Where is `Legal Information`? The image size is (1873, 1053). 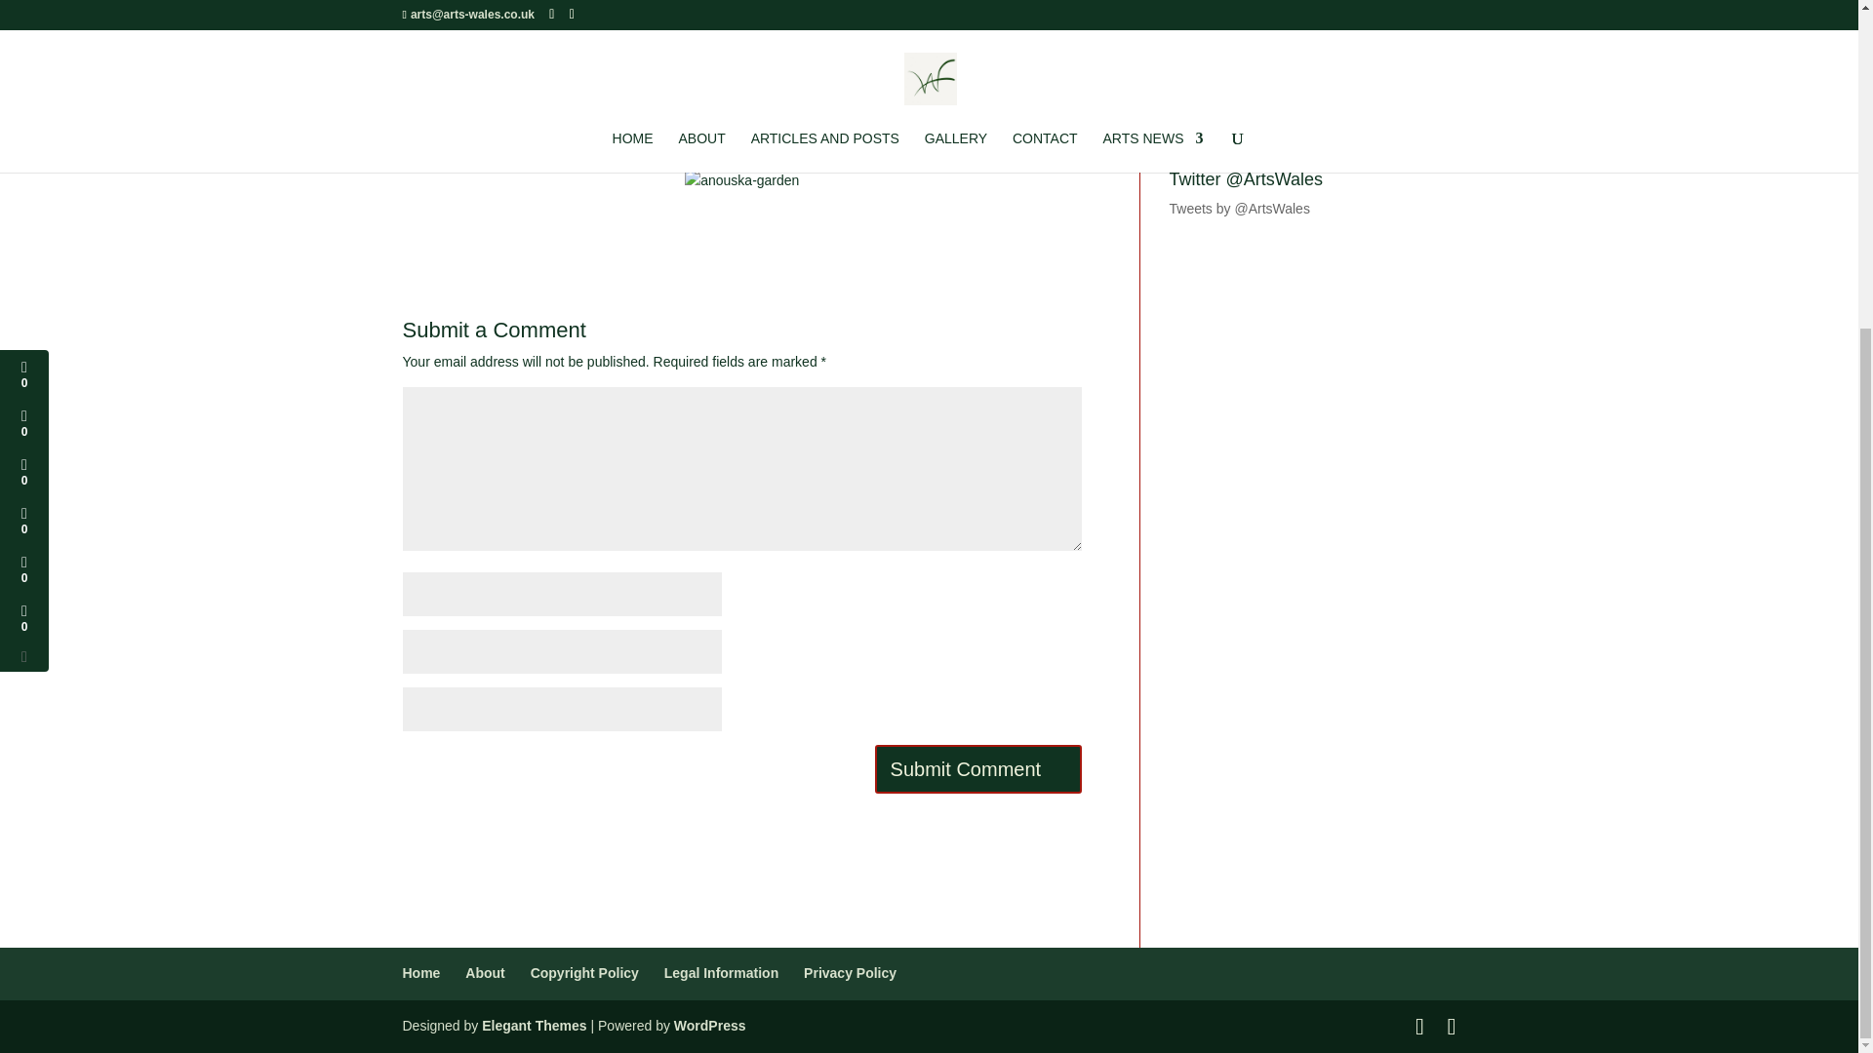 Legal Information is located at coordinates (722, 973).